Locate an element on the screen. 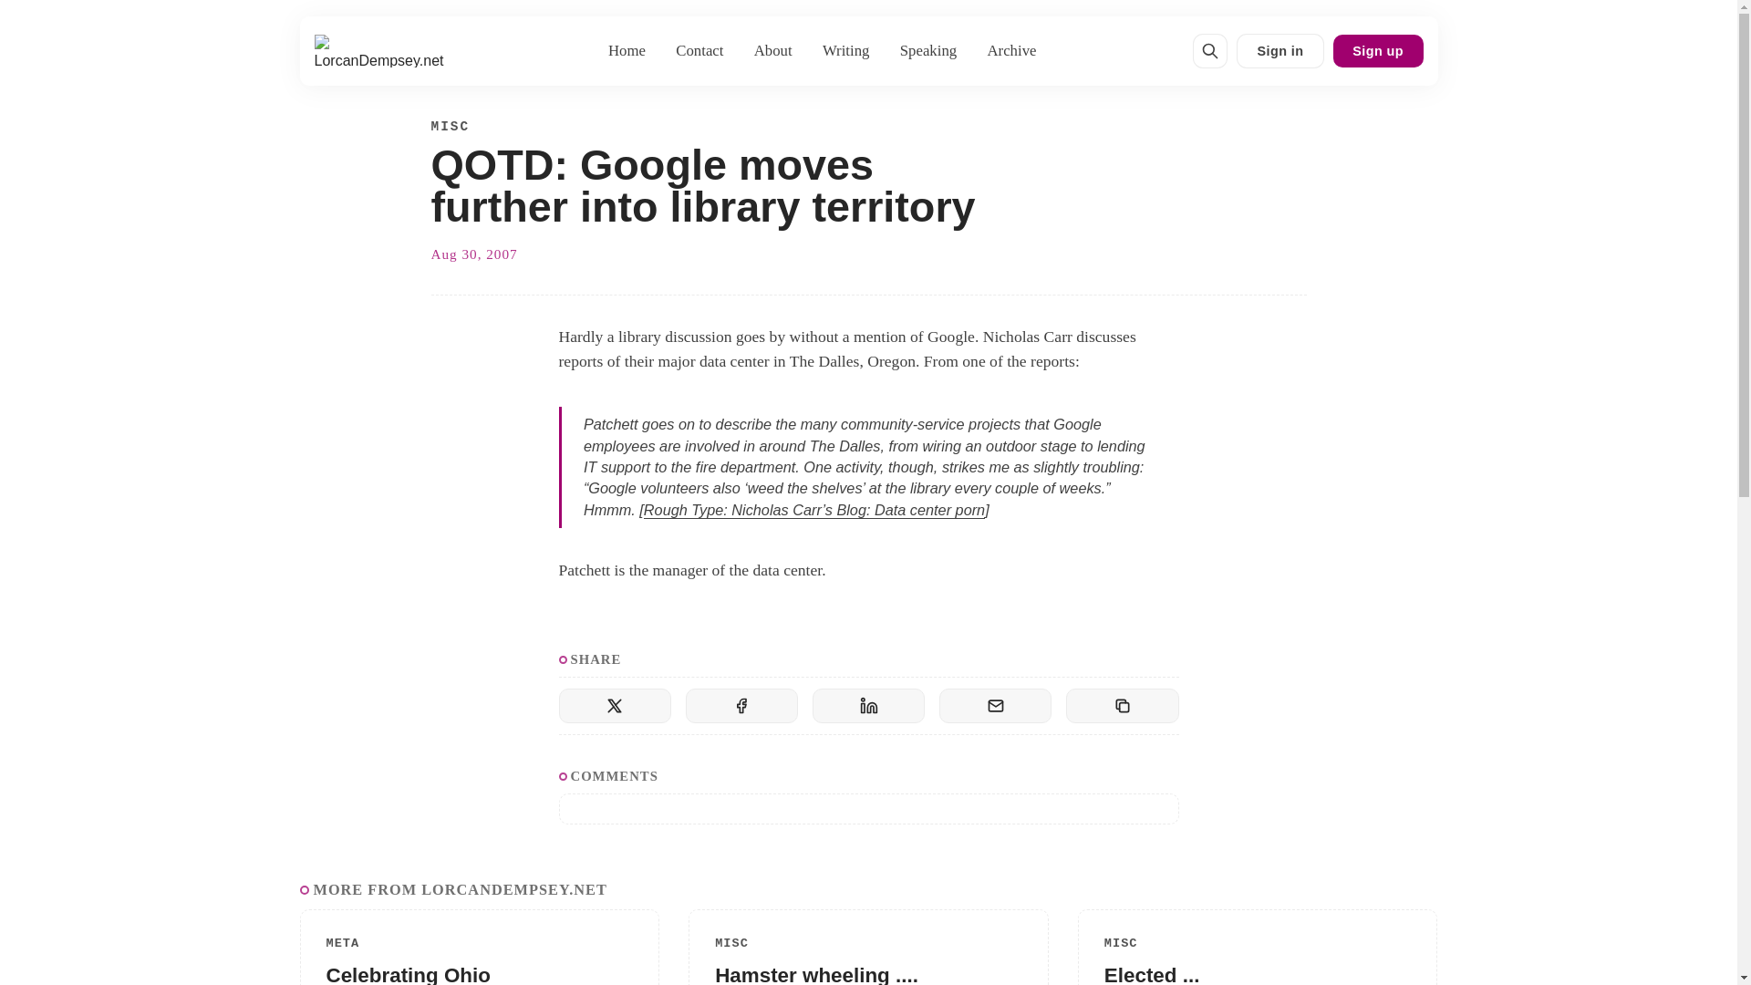  Speaking is located at coordinates (927, 50).